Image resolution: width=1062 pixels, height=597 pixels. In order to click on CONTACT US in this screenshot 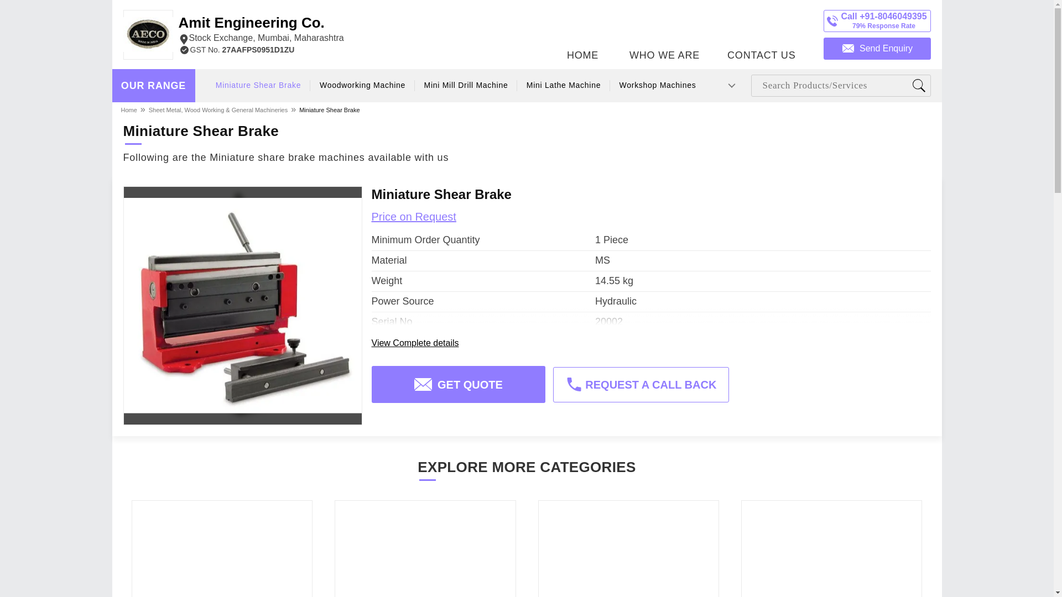, I will do `click(564, 85)`.